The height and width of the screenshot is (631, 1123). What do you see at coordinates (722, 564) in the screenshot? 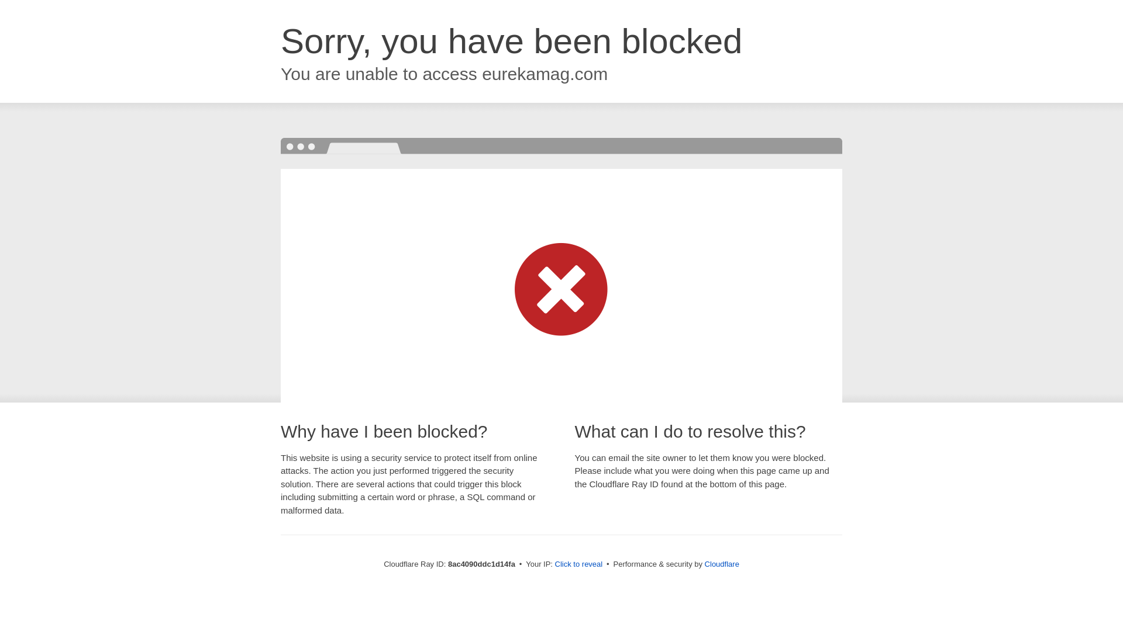
I see `Cloudflare` at bounding box center [722, 564].